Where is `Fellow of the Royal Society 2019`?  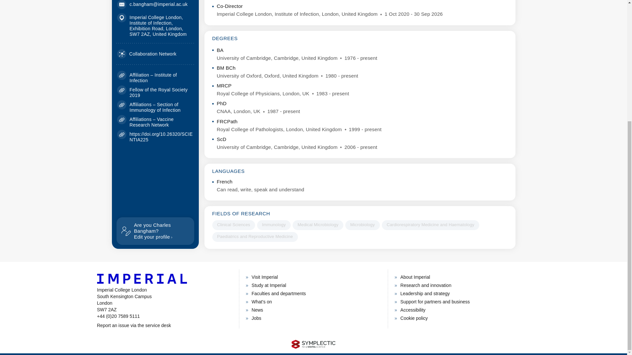 Fellow of the Royal Society 2019 is located at coordinates (318, 225).